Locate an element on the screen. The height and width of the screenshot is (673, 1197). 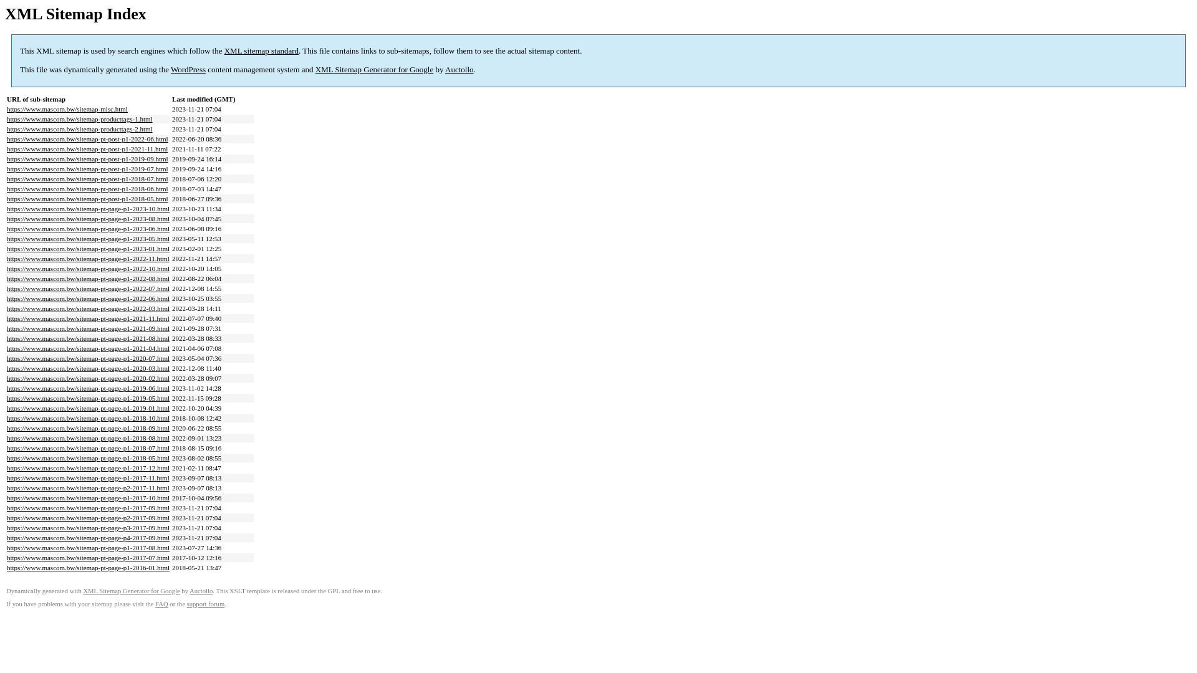
https://www.mascom.bw/sitemap-pt-page-p1-2021-11.html is located at coordinates (89, 318).